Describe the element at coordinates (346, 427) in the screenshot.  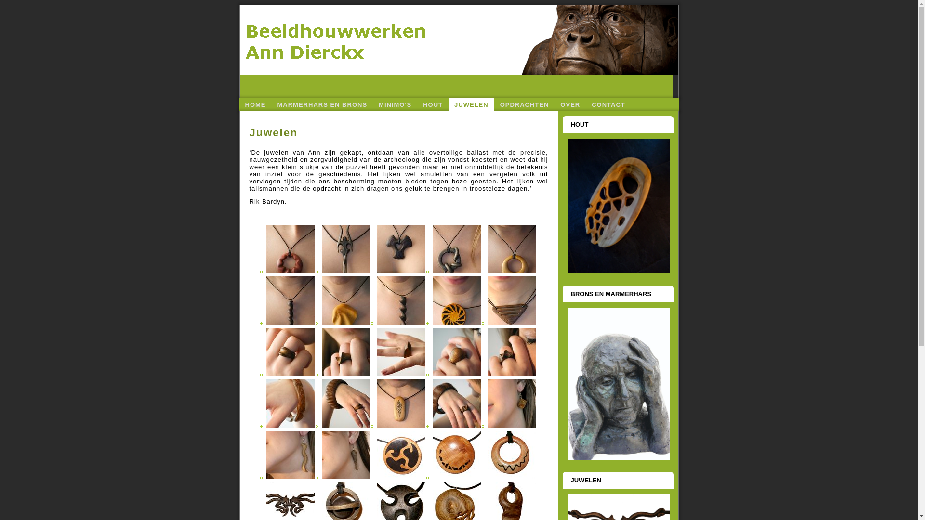
I see `-` at that location.